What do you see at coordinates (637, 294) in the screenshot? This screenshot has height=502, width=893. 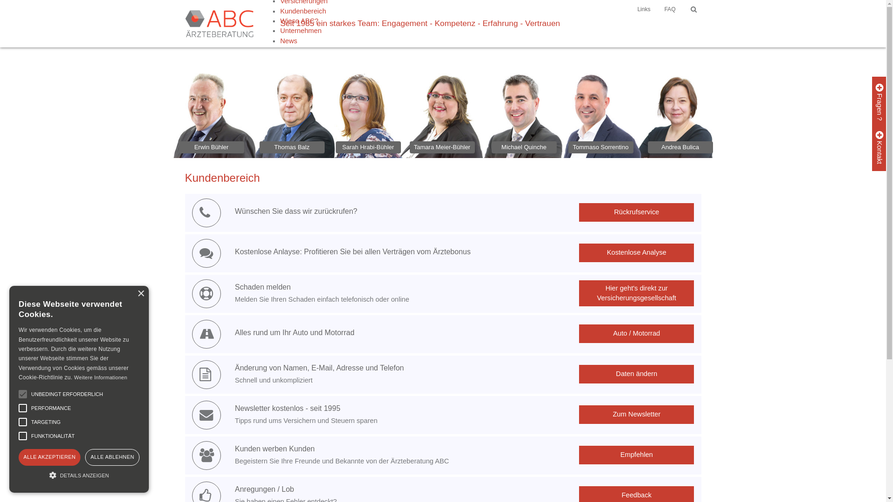 I see `Hier geht's direkt zur Versicherungsgesellschaft` at bounding box center [637, 294].